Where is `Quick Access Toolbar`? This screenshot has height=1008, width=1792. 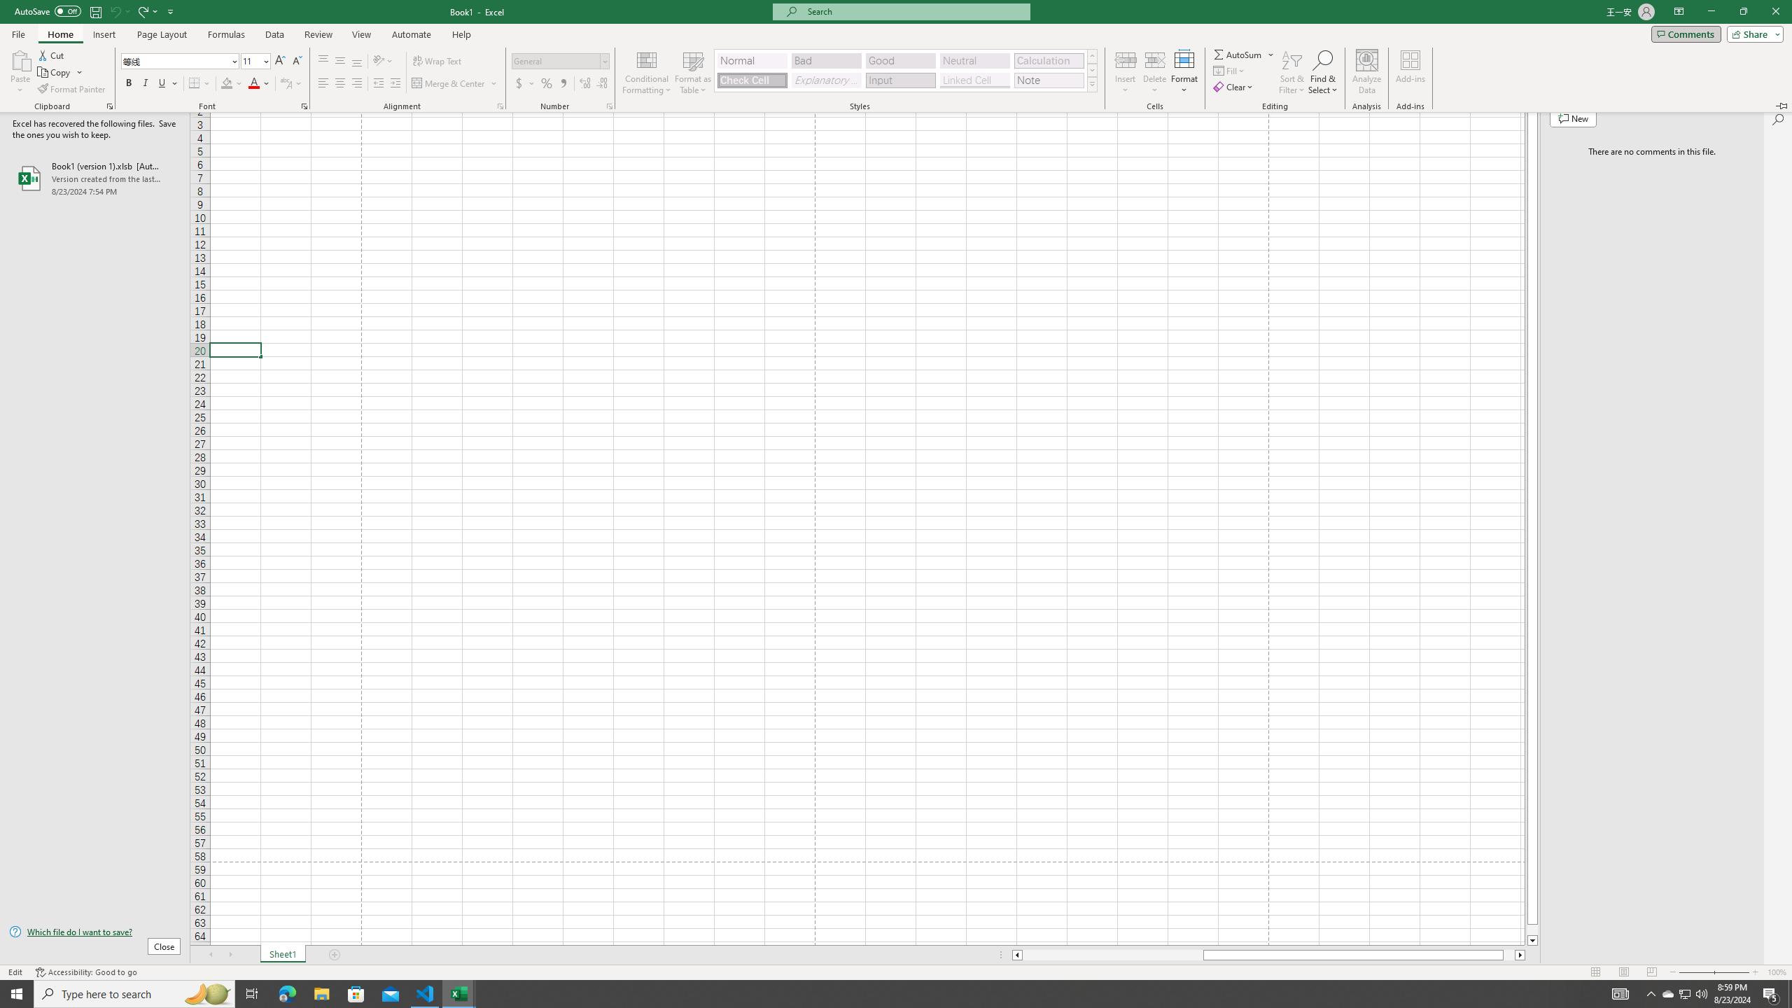
Quick Access Toolbar is located at coordinates (95, 12).